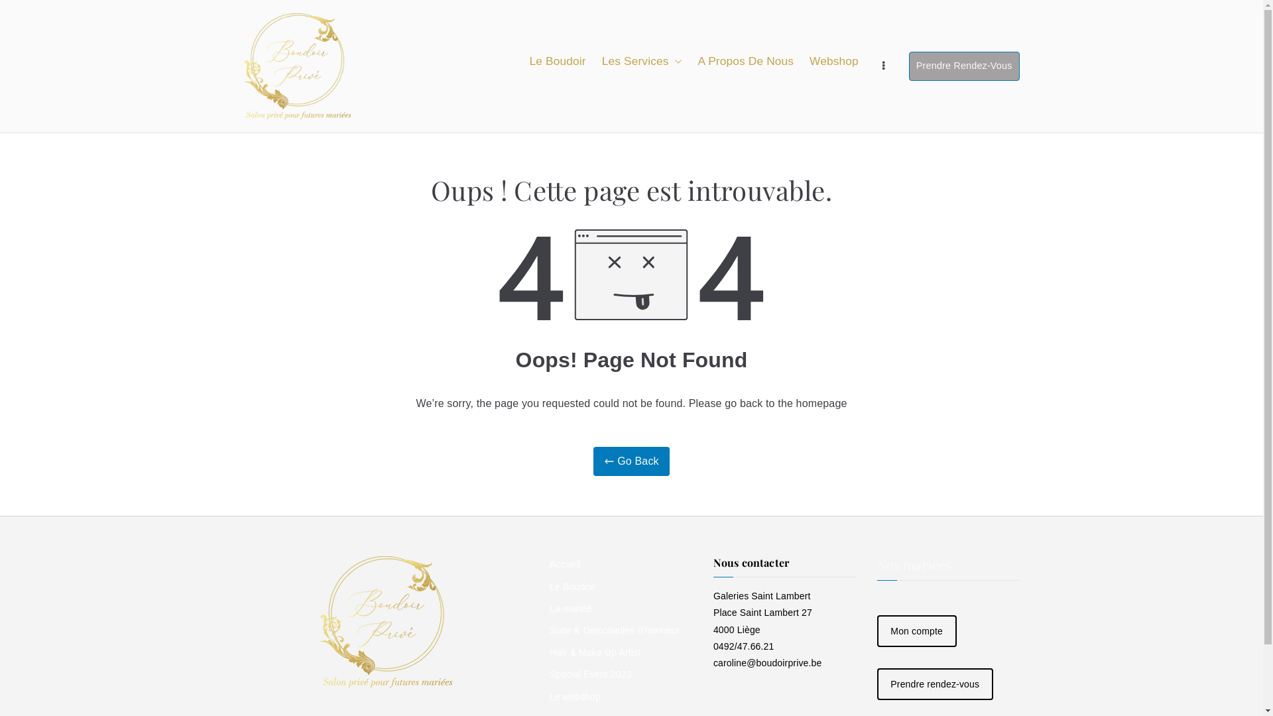 Image resolution: width=1273 pixels, height=716 pixels. I want to click on Special Event 2023, so click(621, 675).